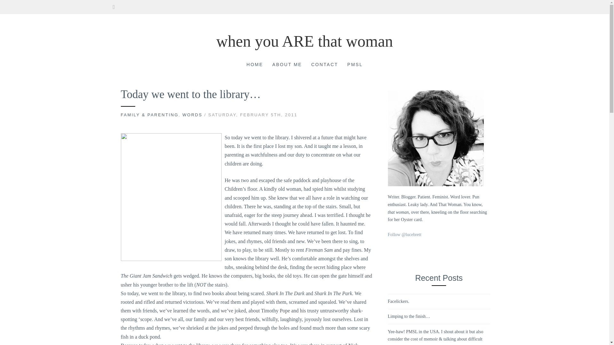 This screenshot has width=614, height=345. What do you see at coordinates (355, 65) in the screenshot?
I see `PMSL` at bounding box center [355, 65].